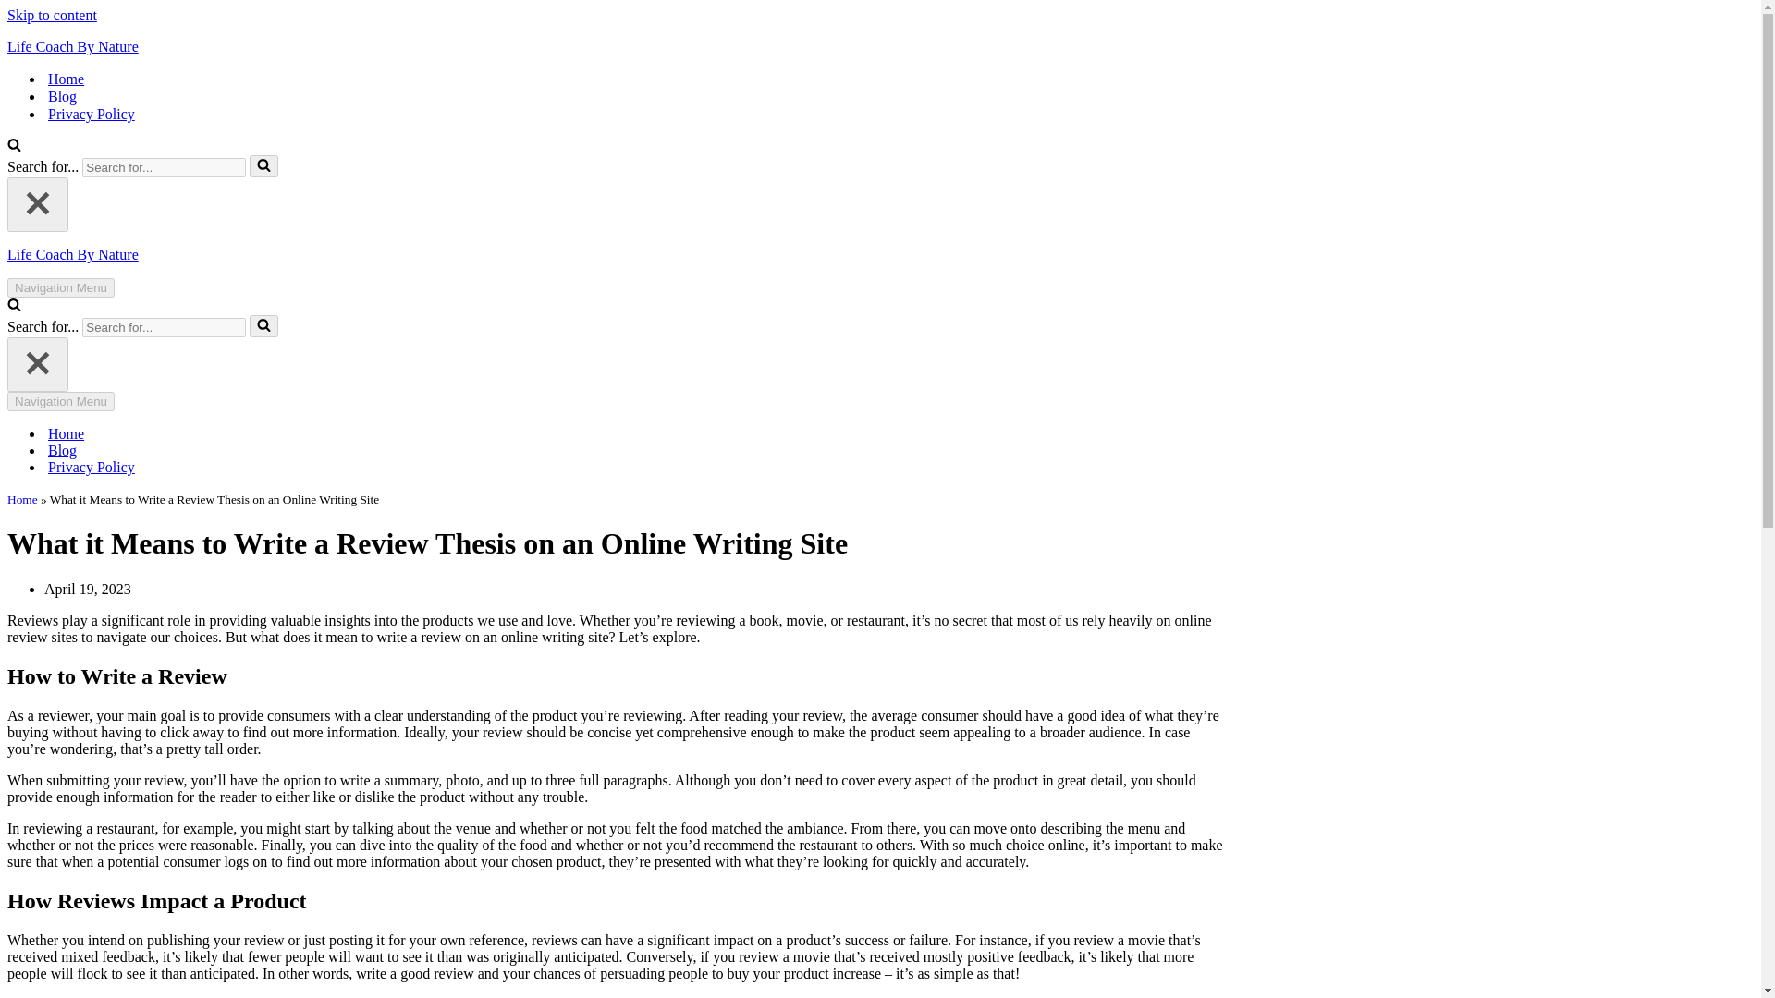 The image size is (1775, 998). I want to click on Privacy Policy, so click(91, 114).